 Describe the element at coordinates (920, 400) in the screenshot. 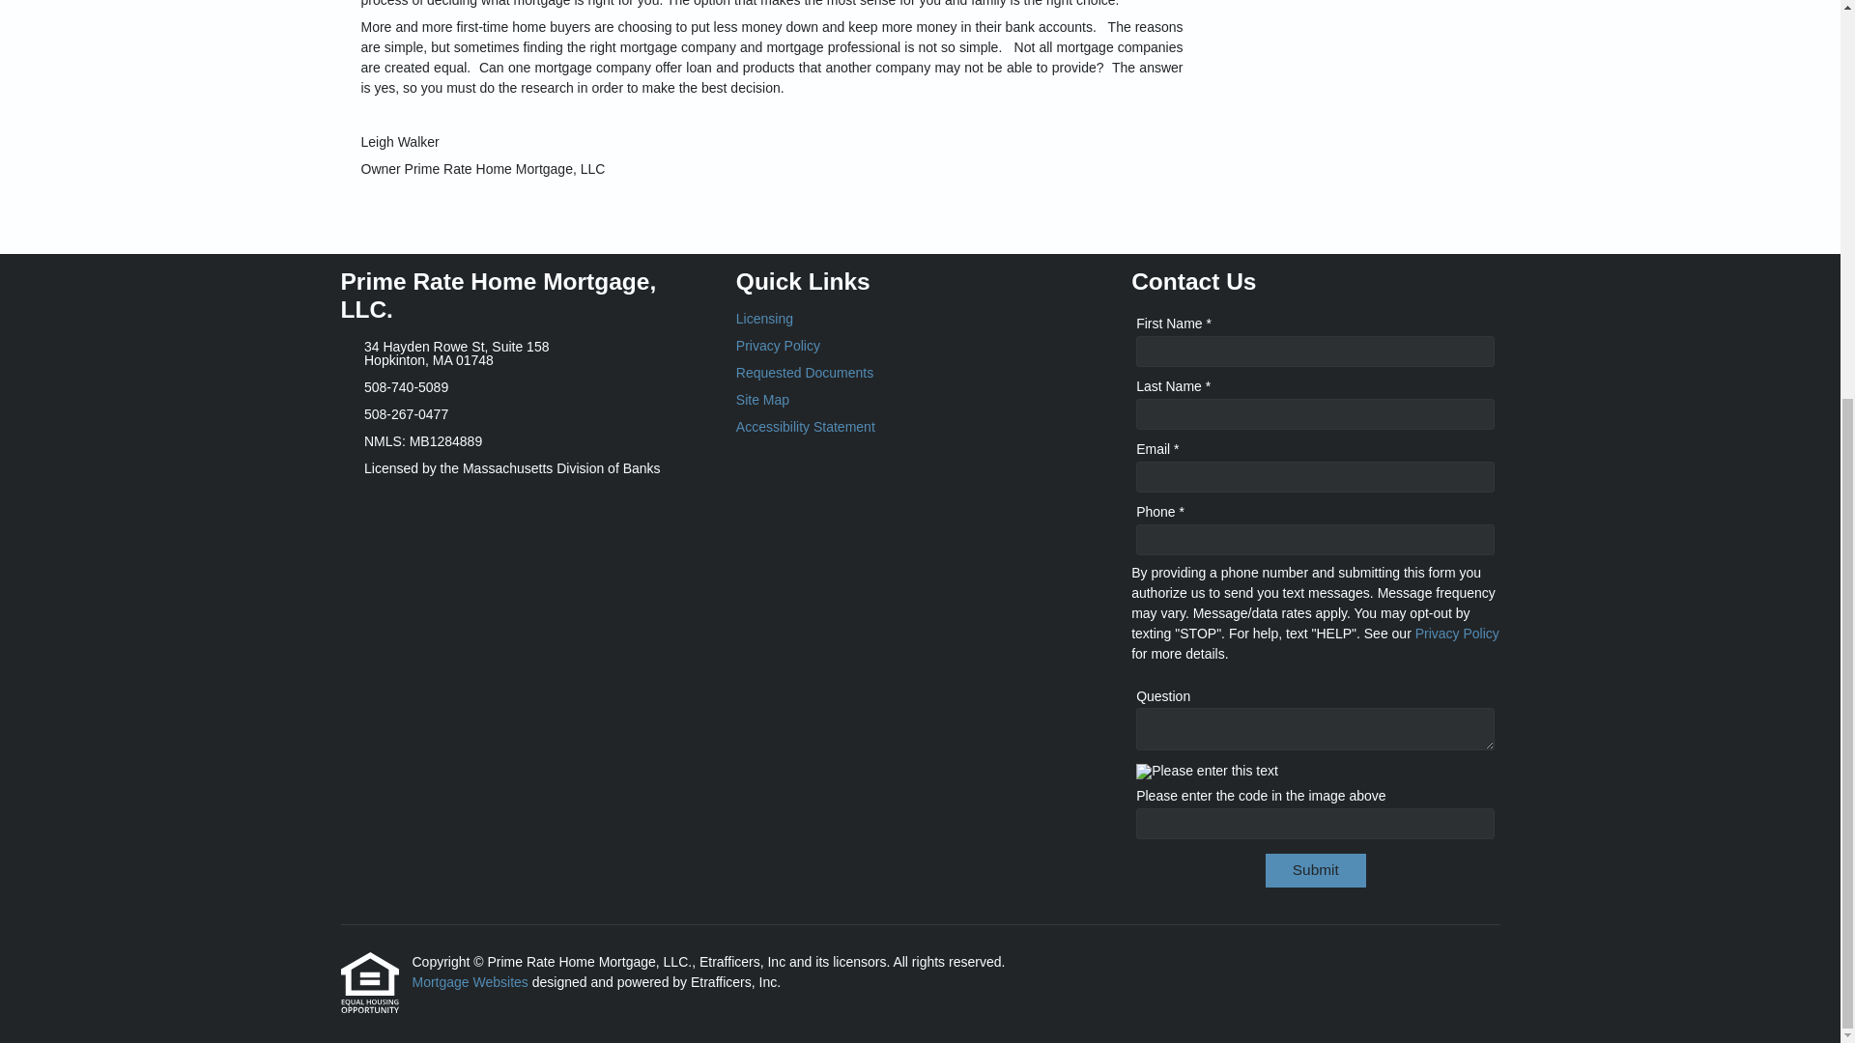

I see `Site Map` at that location.